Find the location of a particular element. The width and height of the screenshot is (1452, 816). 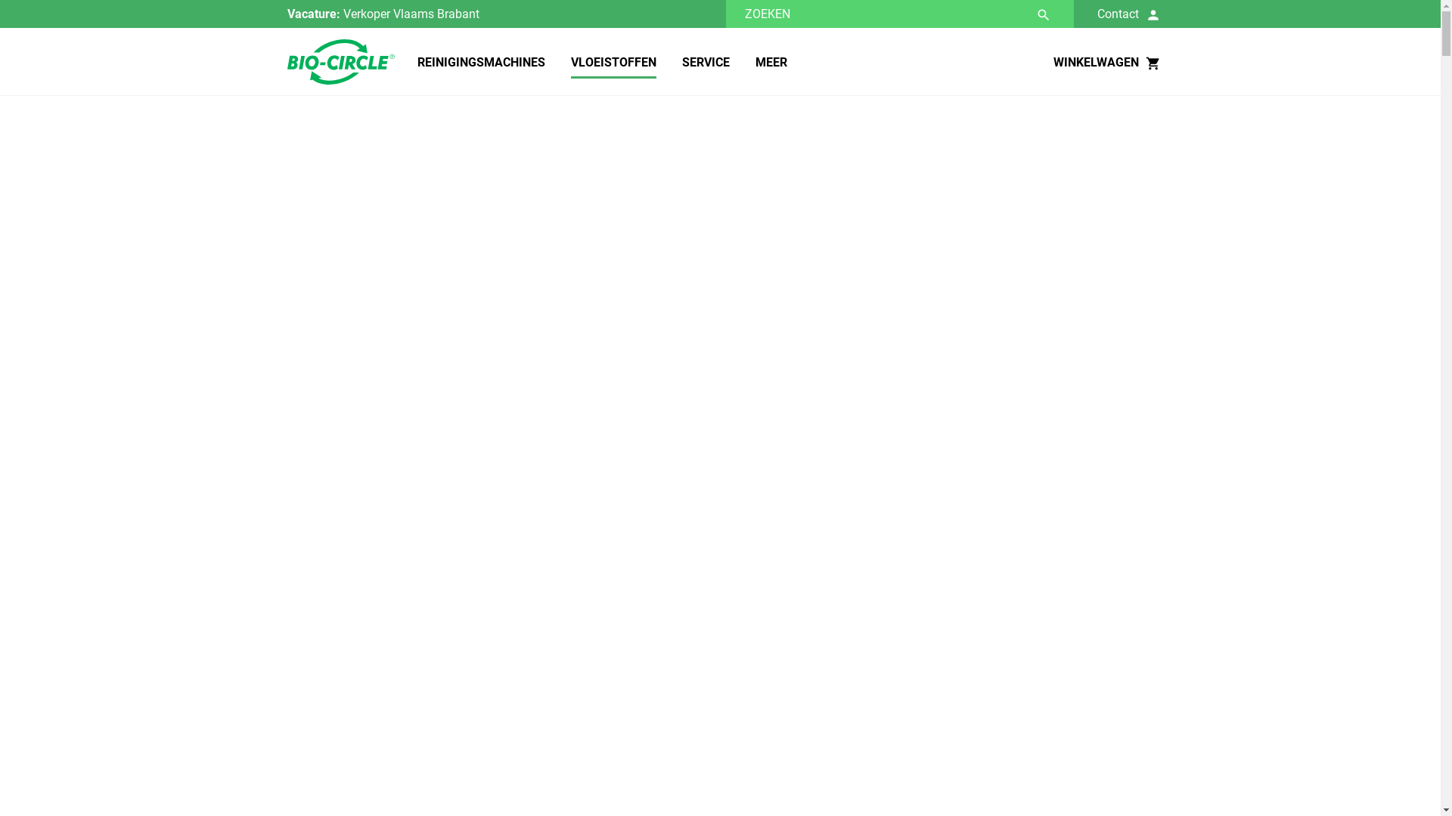

WINKELWAGEN
shopping_cart is located at coordinates (1109, 62).